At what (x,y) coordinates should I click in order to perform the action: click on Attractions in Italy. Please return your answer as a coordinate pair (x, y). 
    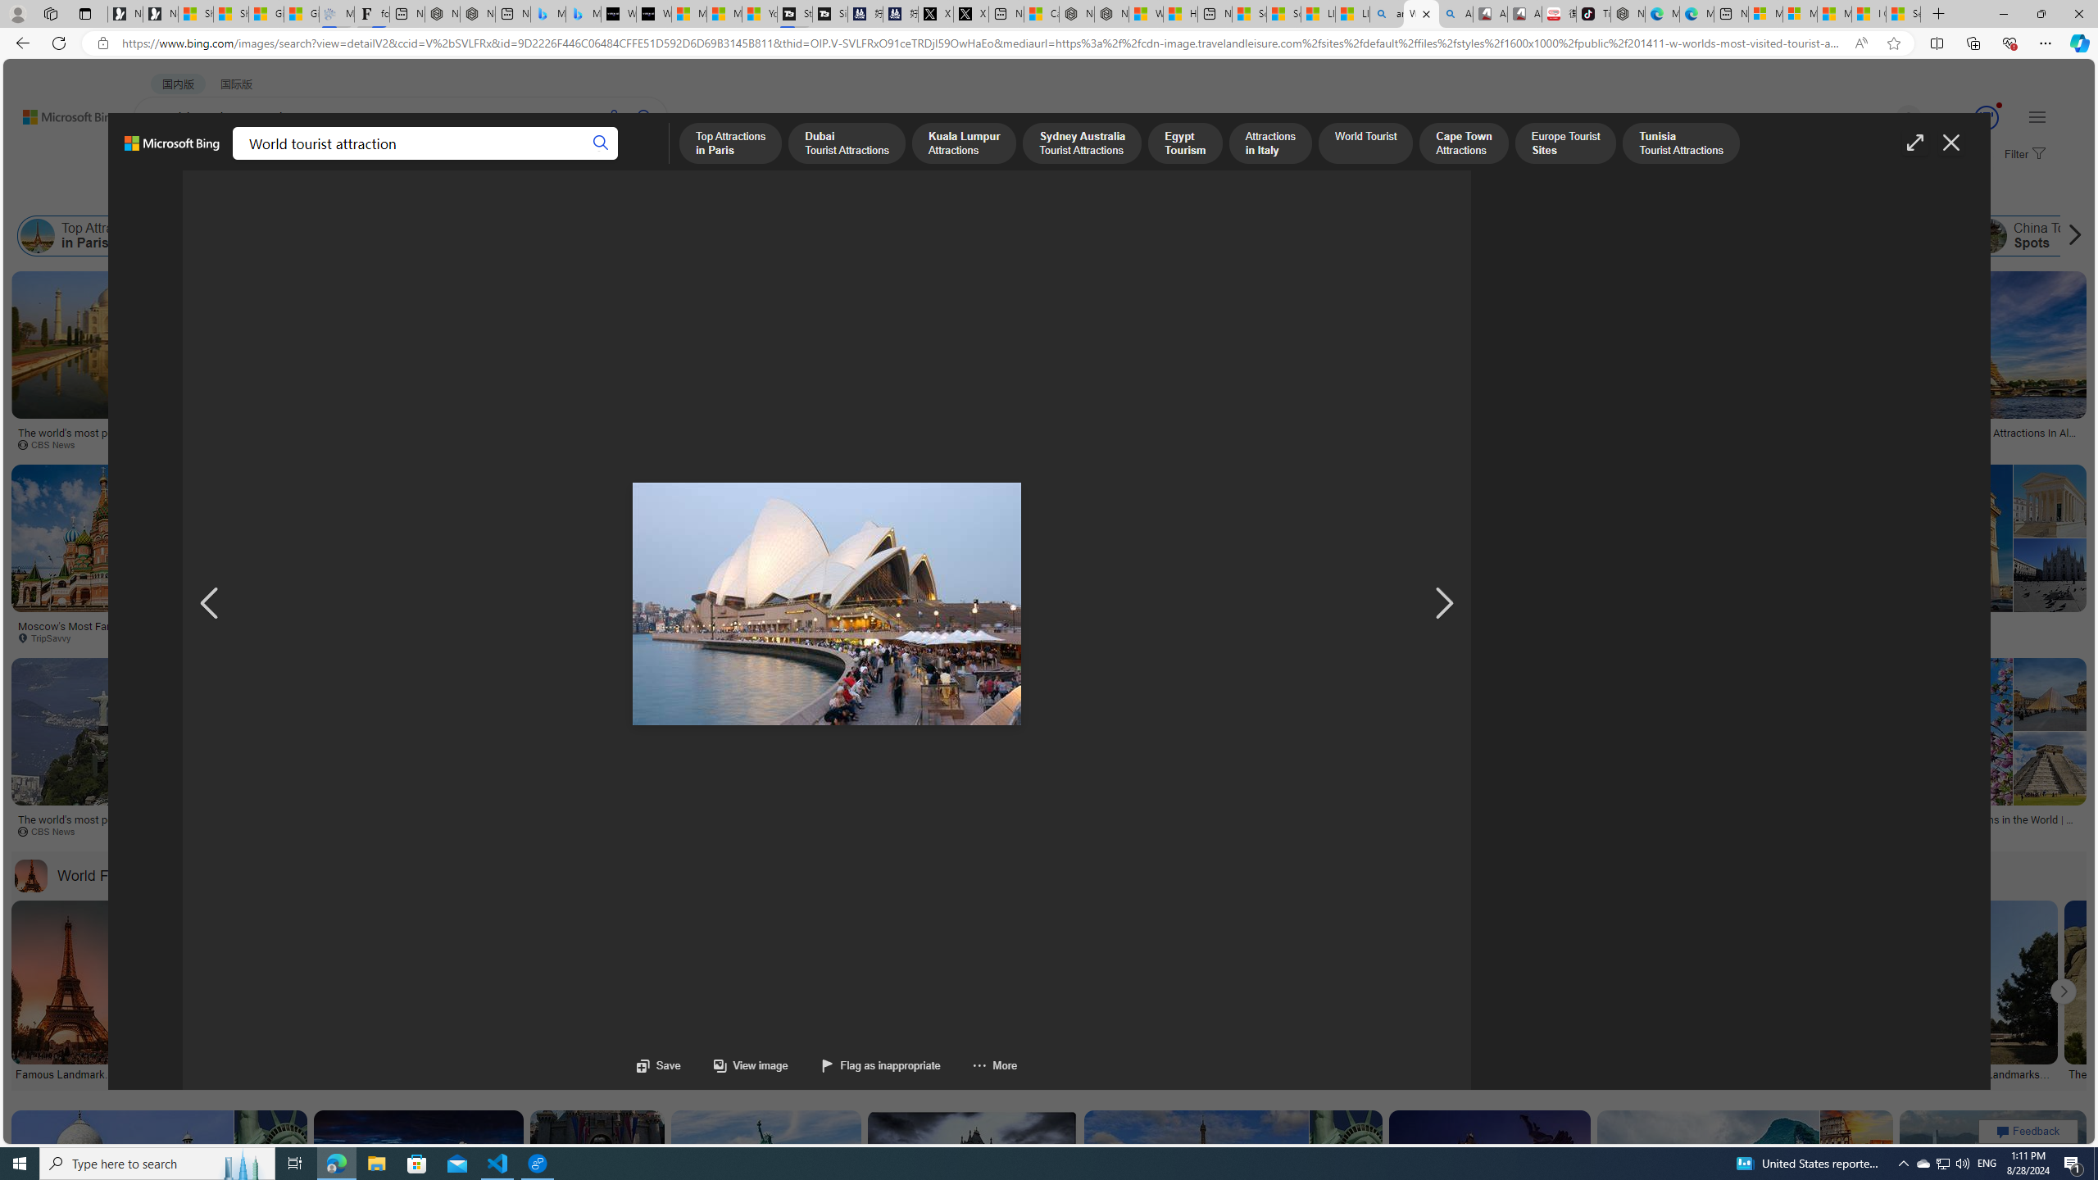
    Looking at the image, I should click on (892, 236).